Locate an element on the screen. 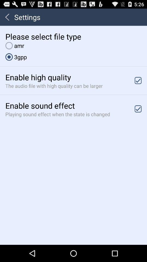 Image resolution: width=147 pixels, height=262 pixels. validate option is located at coordinates (138, 109).